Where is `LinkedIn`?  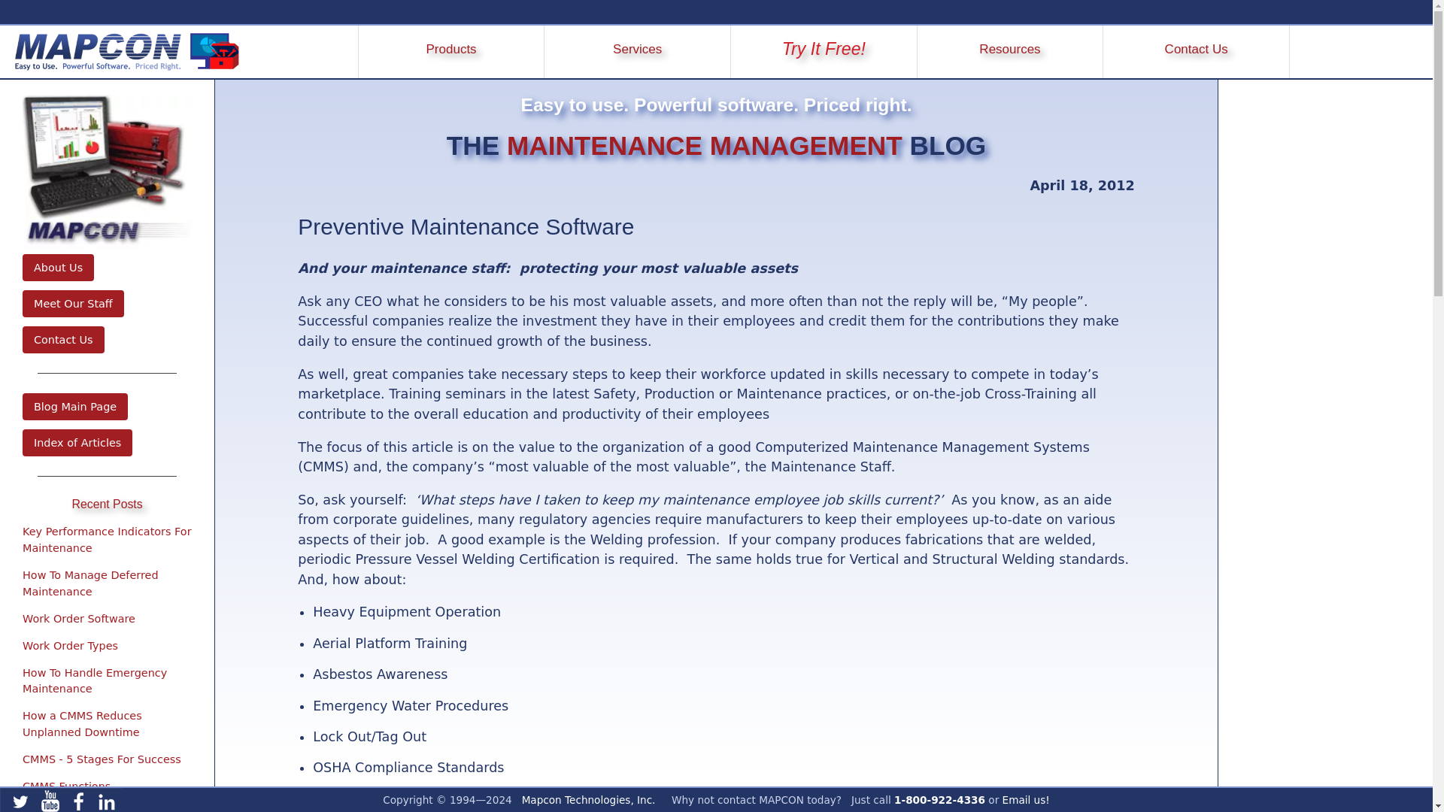 LinkedIn is located at coordinates (107, 800).